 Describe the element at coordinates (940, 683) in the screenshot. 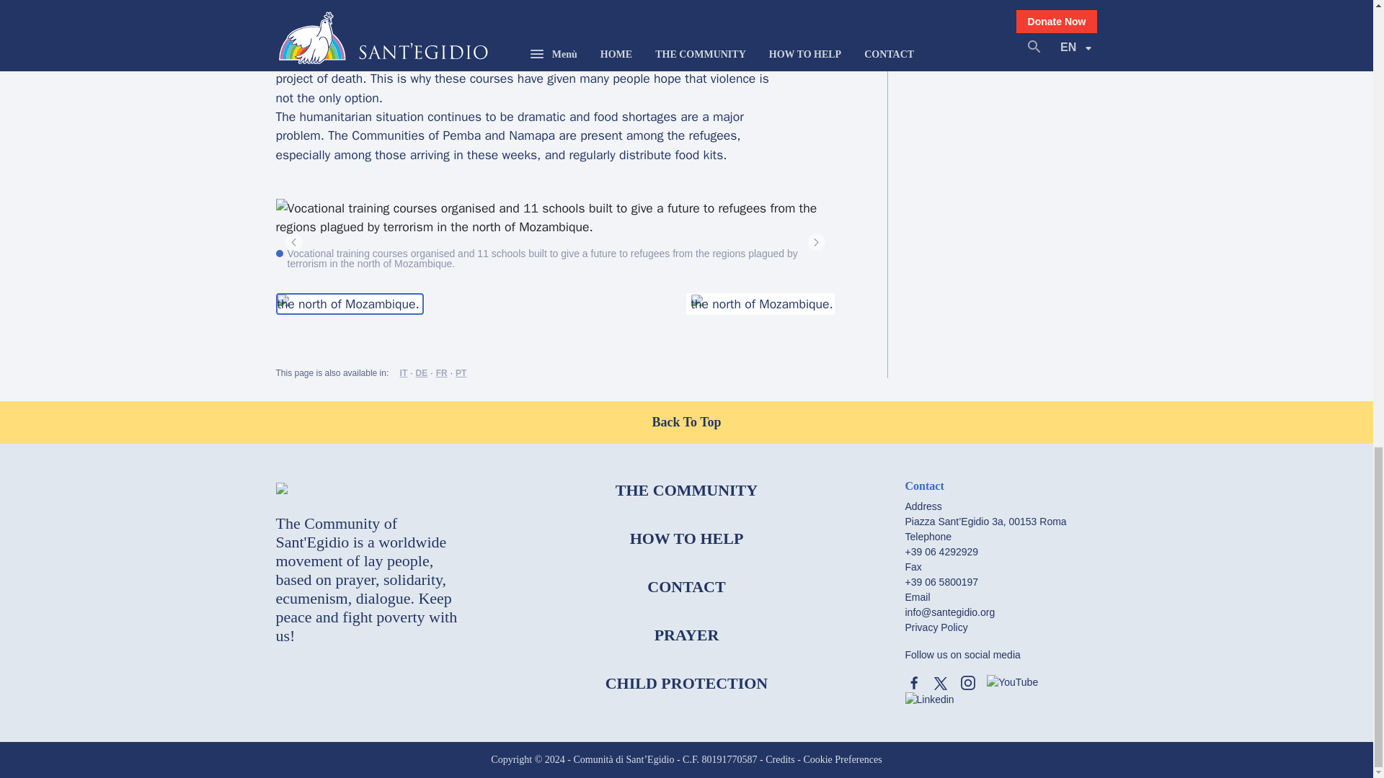

I see `Twitter` at that location.